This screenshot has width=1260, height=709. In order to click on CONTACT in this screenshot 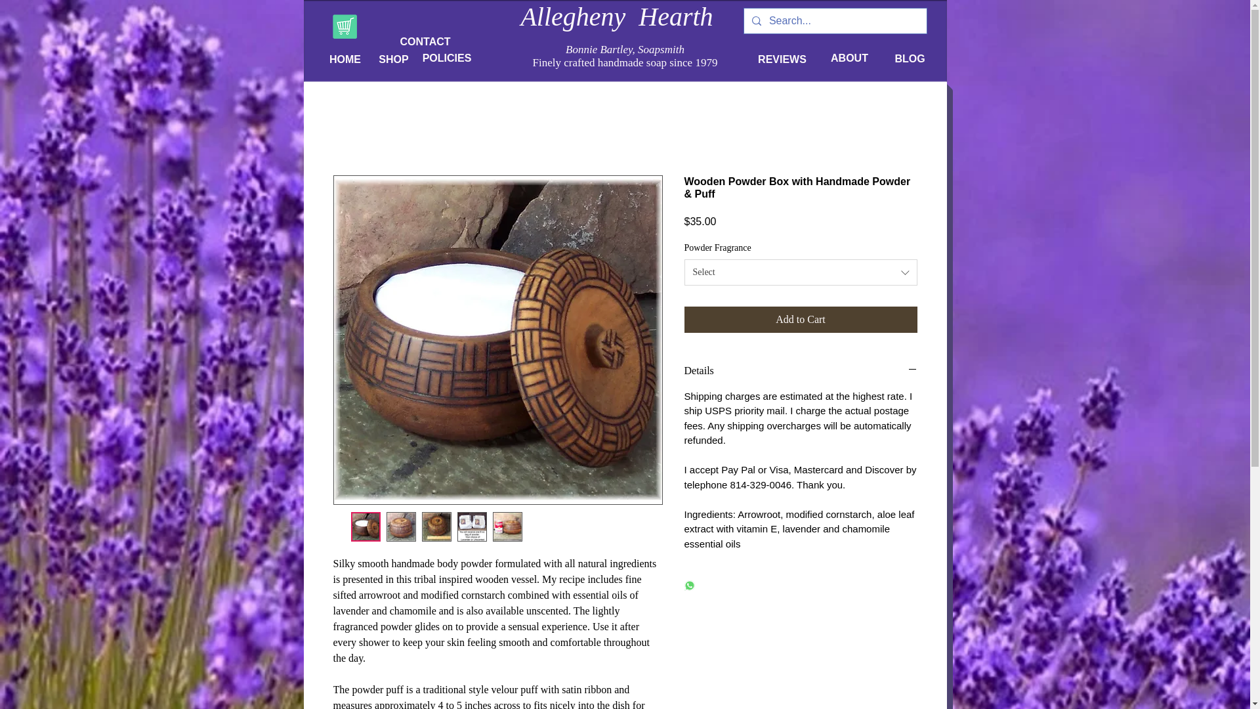, I will do `click(425, 41)`.